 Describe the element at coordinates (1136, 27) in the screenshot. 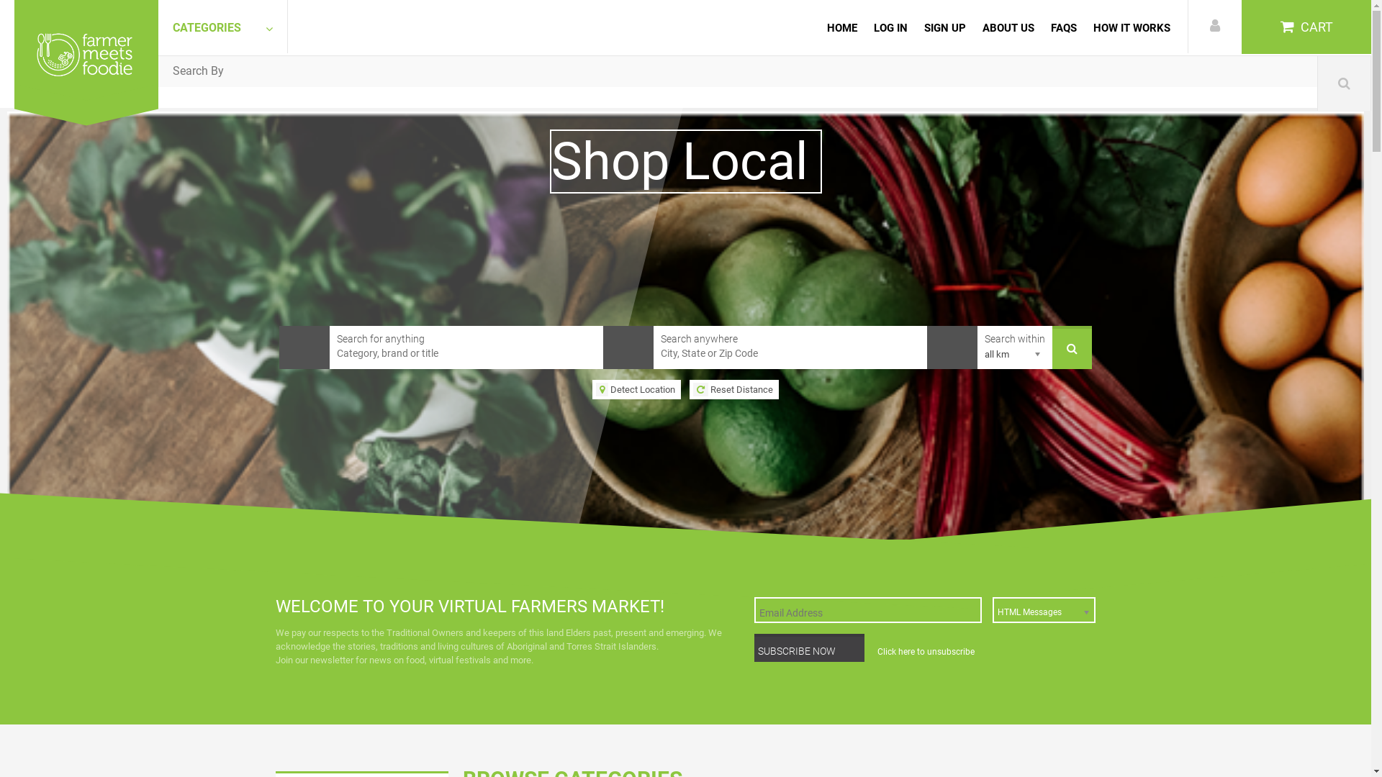

I see `HOW IT WORKS` at that location.